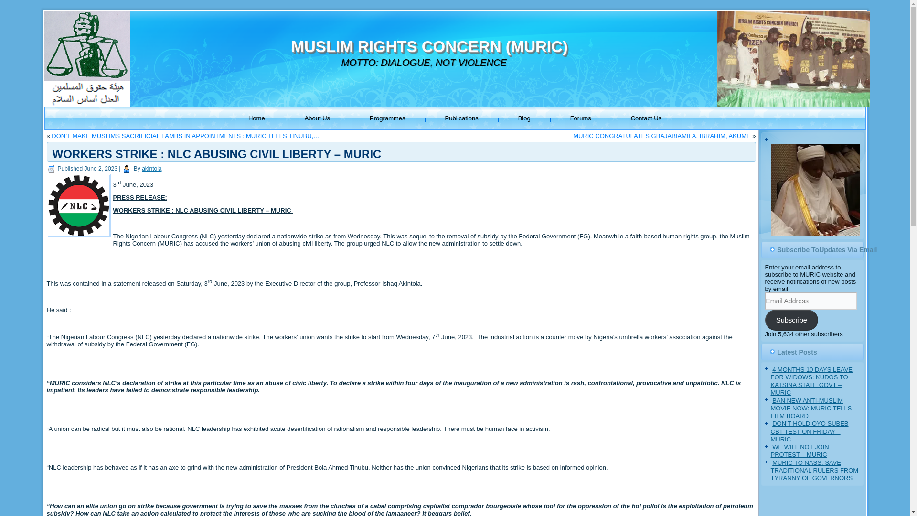 The image size is (917, 516). I want to click on Blog, so click(524, 118).